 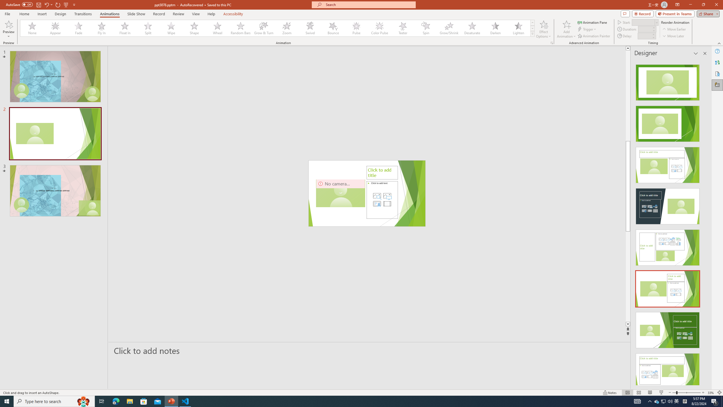 I want to click on Class: MsoCommandBar, so click(x=361, y=392).